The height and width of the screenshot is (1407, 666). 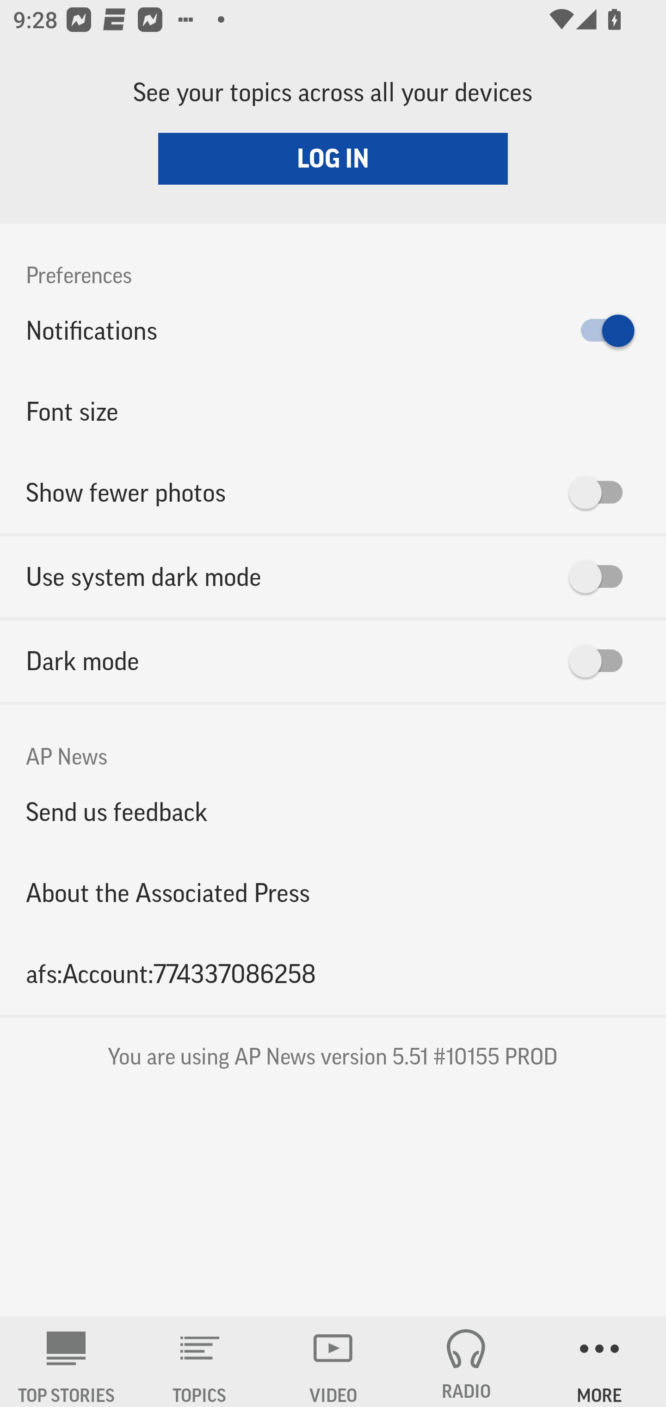 What do you see at coordinates (333, 330) in the screenshot?
I see `Notifications` at bounding box center [333, 330].